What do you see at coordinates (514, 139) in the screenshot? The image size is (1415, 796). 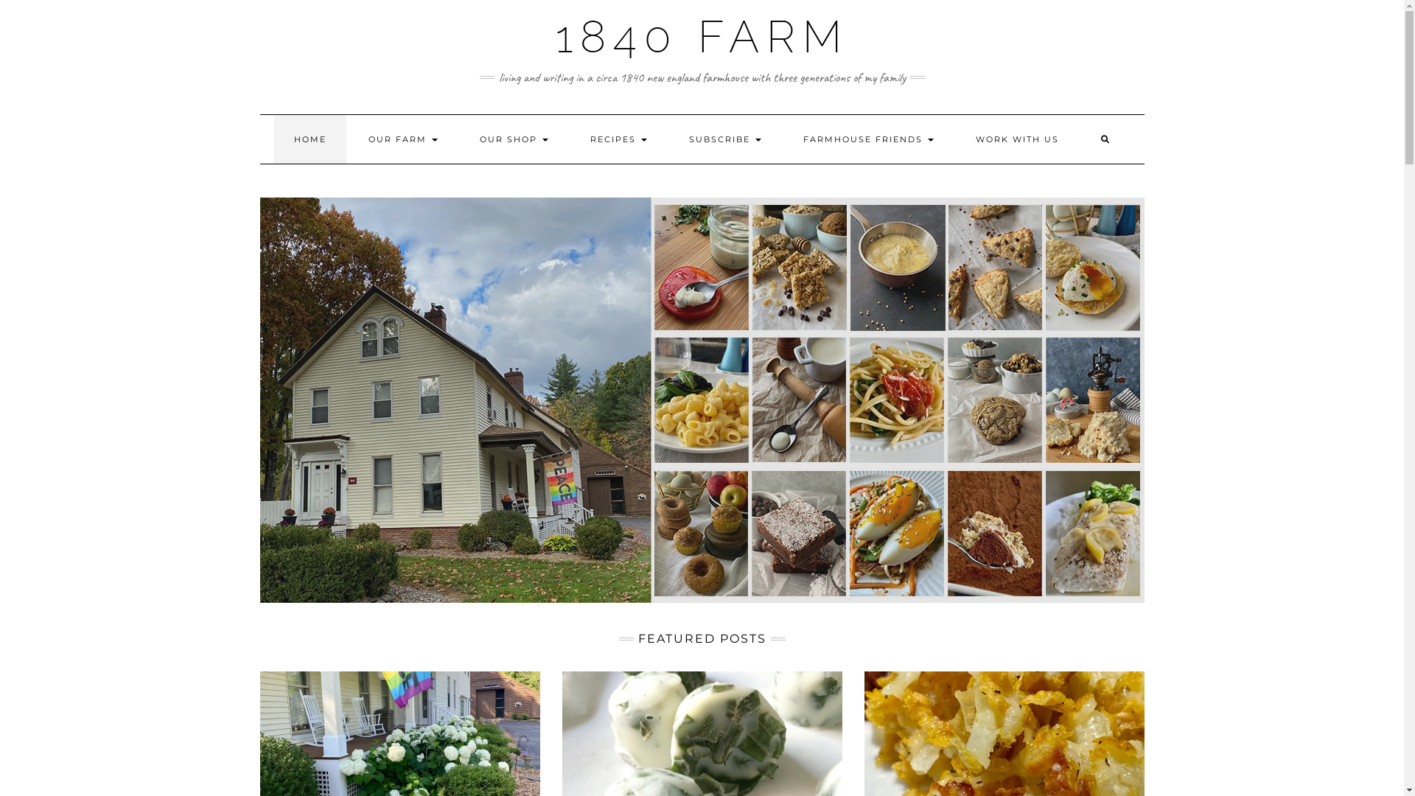 I see `OUR SHOP` at bounding box center [514, 139].